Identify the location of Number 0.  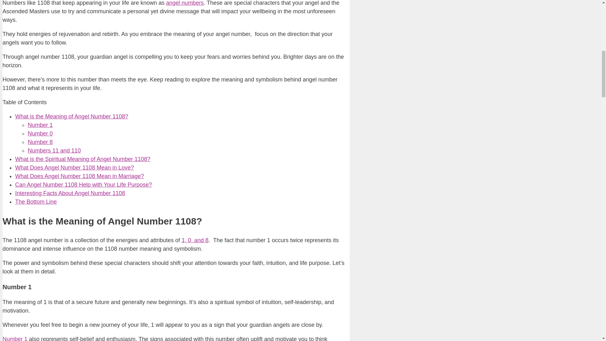
(40, 133).